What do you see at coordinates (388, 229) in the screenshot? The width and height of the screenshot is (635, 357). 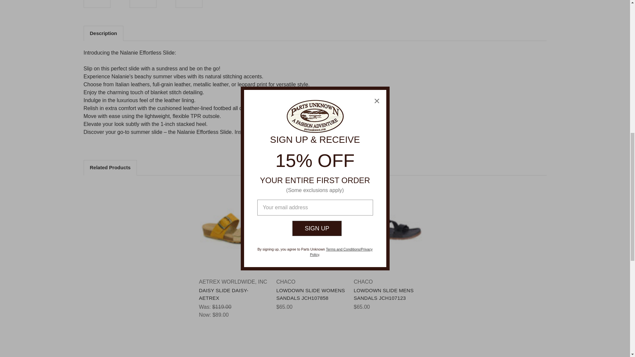 I see `LOWDOWN SLIDE MENS SANDALS JCH107123` at bounding box center [388, 229].